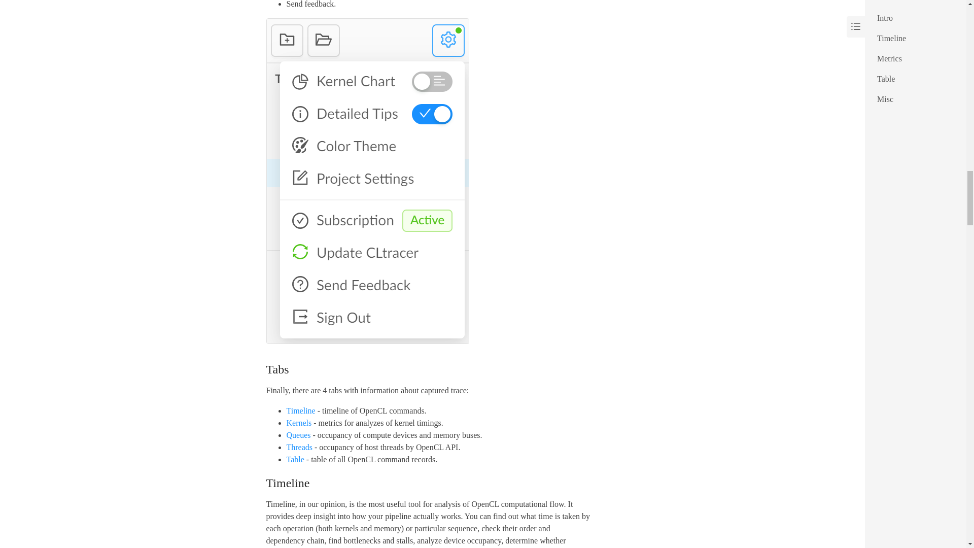  I want to click on Threads, so click(299, 447).